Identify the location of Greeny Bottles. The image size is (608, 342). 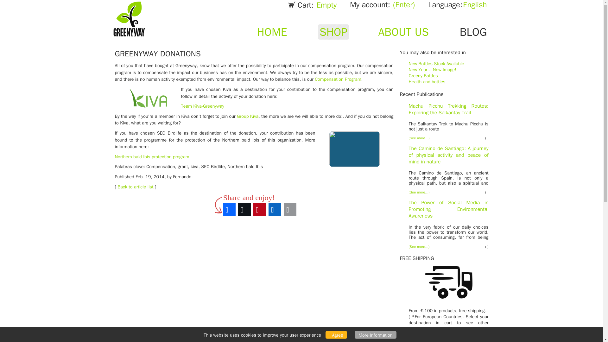
(423, 76).